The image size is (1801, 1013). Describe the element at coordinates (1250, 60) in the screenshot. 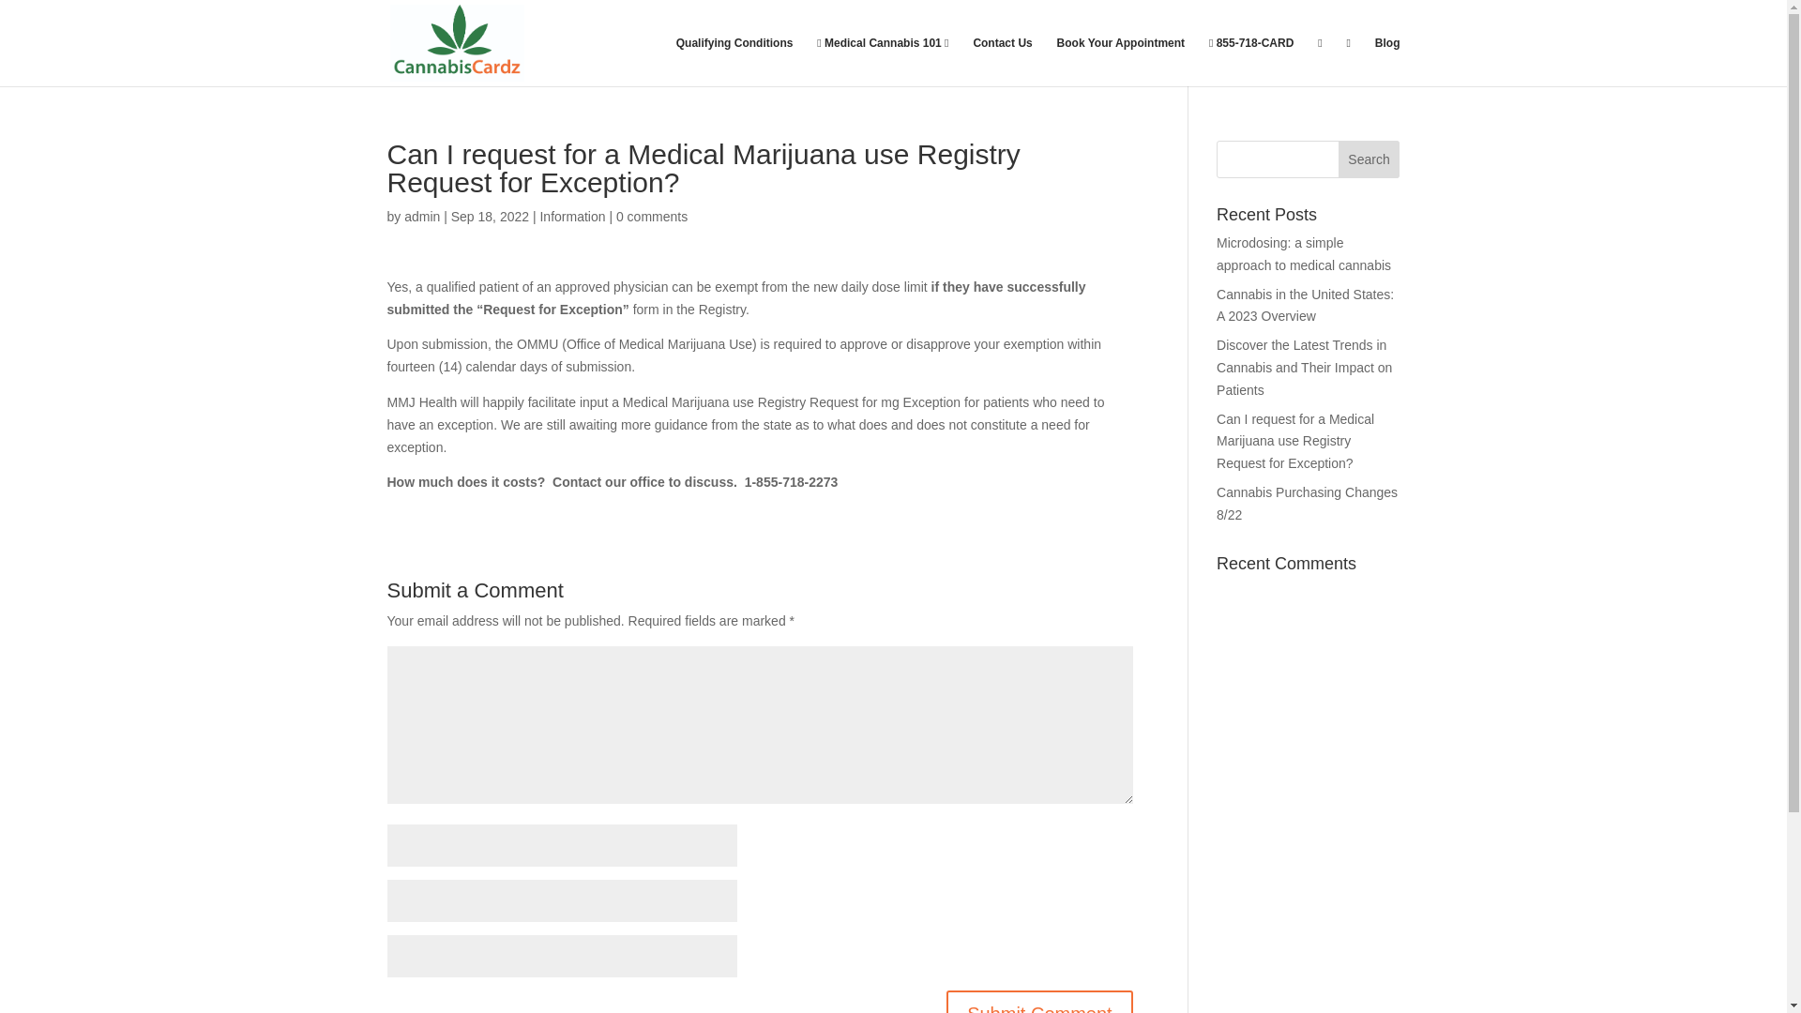

I see `855-718-CARD` at that location.